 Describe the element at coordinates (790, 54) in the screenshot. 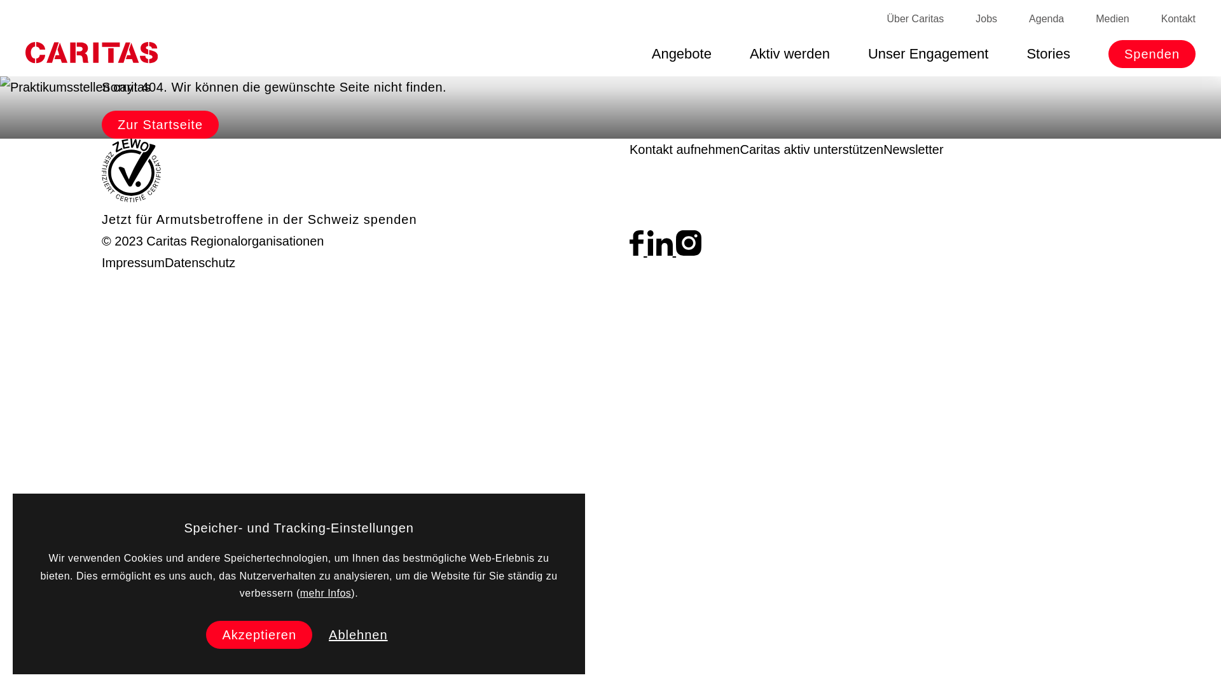

I see `Aktiv werden` at that location.